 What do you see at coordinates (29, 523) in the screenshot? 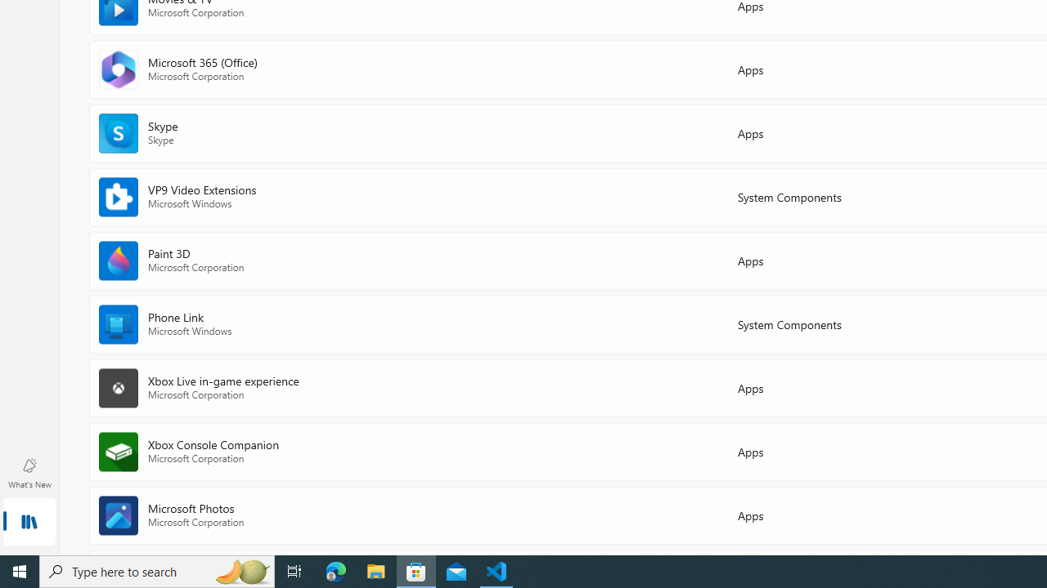
I see `Library` at bounding box center [29, 523].